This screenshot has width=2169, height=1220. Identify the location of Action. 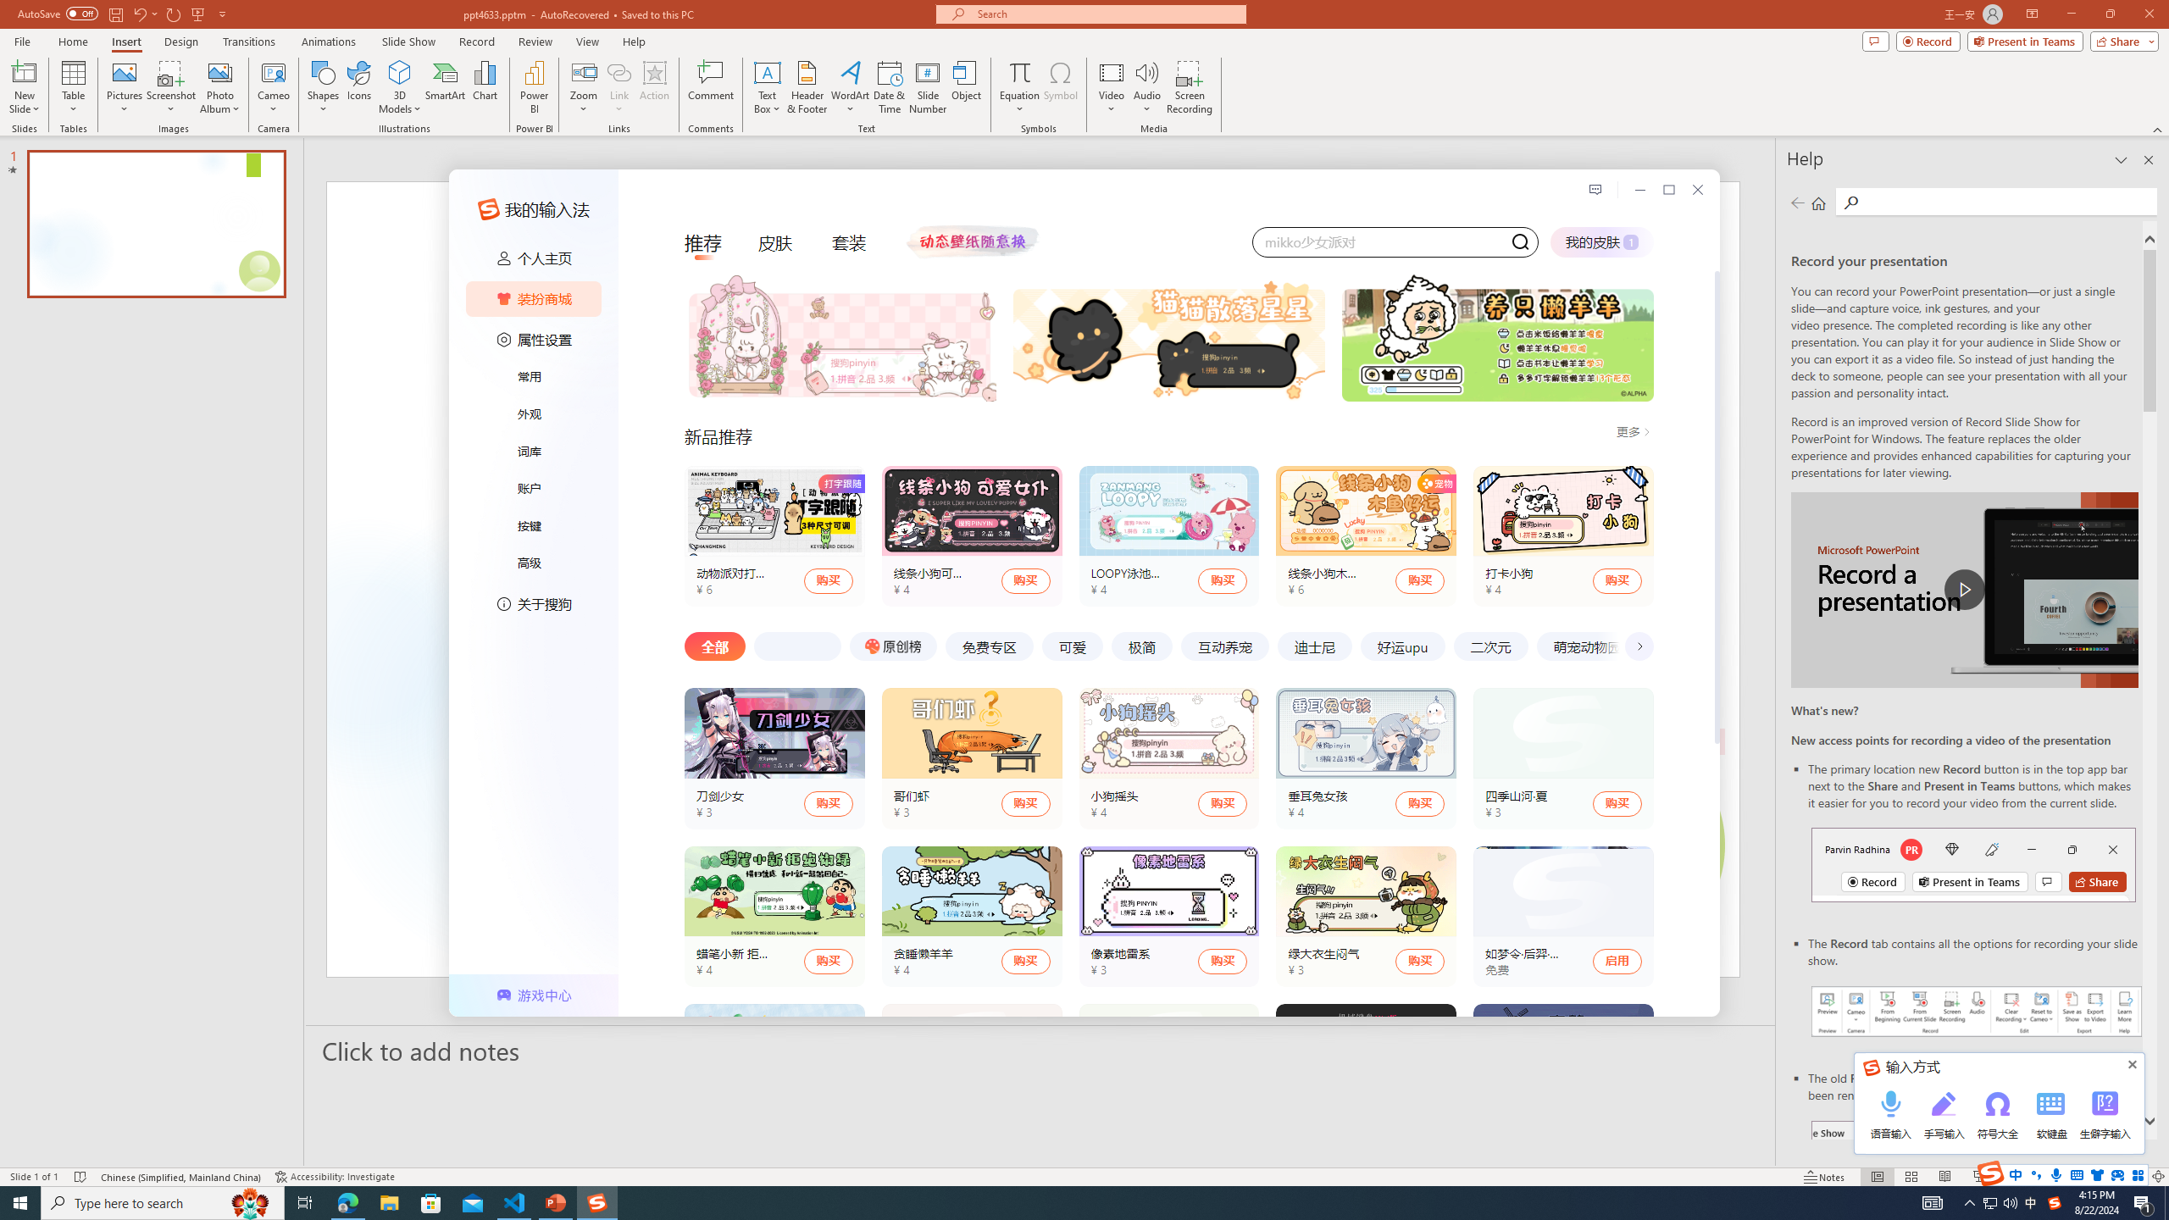
(654, 87).